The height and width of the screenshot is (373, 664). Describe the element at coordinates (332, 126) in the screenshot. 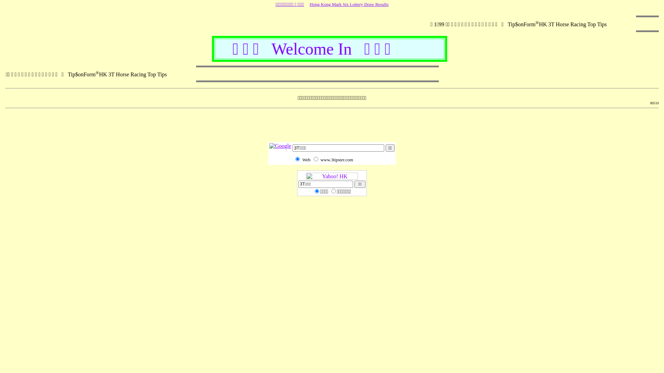

I see `Advertisement` at that location.